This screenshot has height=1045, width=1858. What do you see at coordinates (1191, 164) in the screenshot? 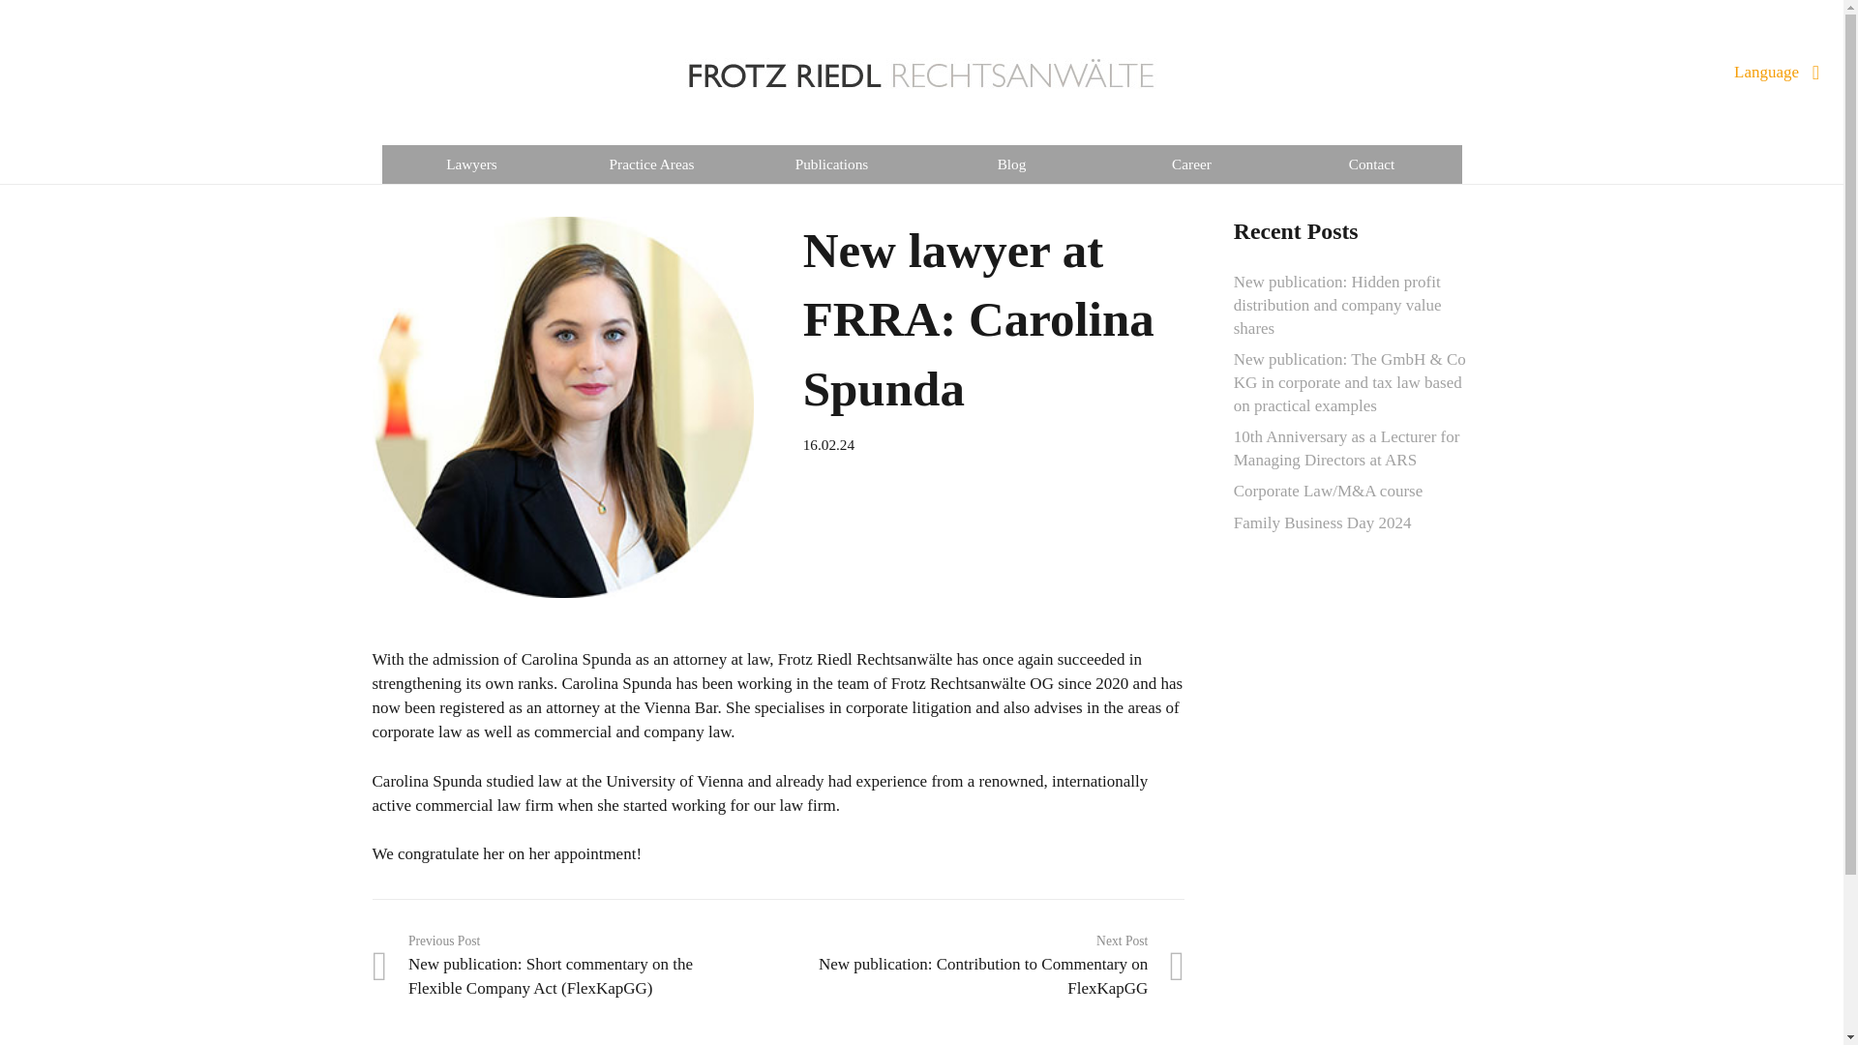
I see `Career` at bounding box center [1191, 164].